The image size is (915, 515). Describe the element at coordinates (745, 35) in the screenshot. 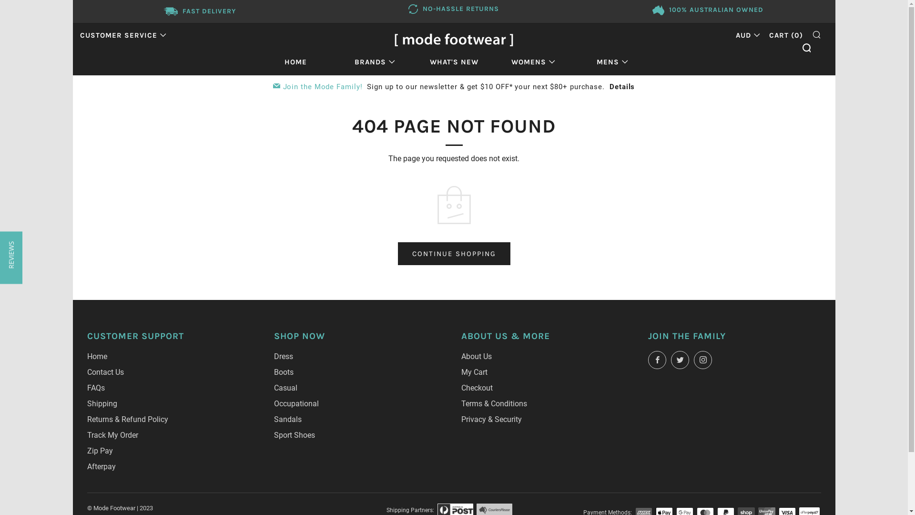

I see `AUD` at that location.